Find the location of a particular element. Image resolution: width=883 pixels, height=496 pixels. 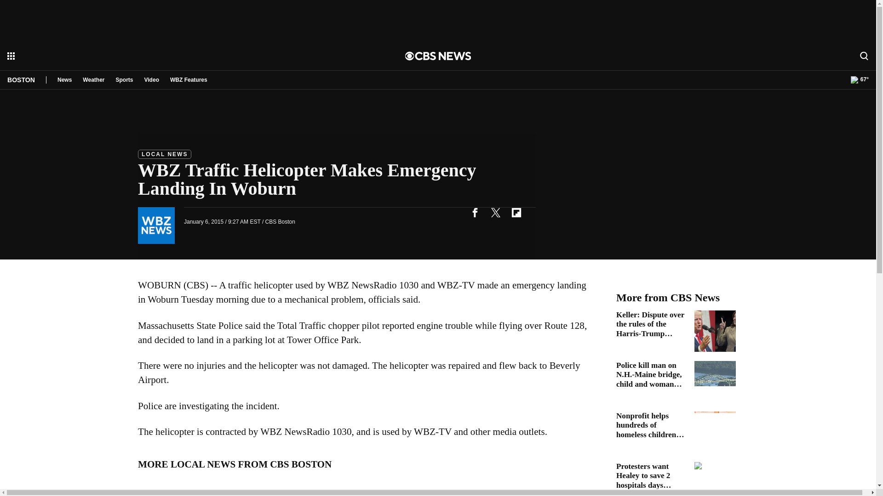

facebook is located at coordinates (475, 212).